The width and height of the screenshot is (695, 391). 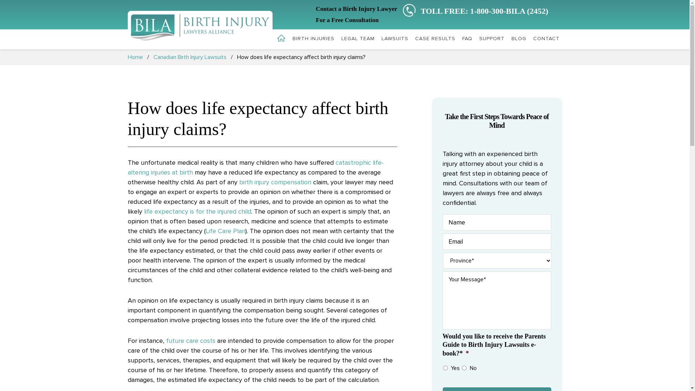 I want to click on BLOG, so click(x=519, y=39).